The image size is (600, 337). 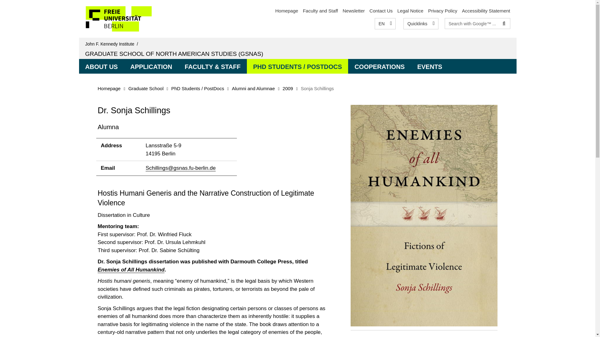 I want to click on Contact Us, so click(x=381, y=11).